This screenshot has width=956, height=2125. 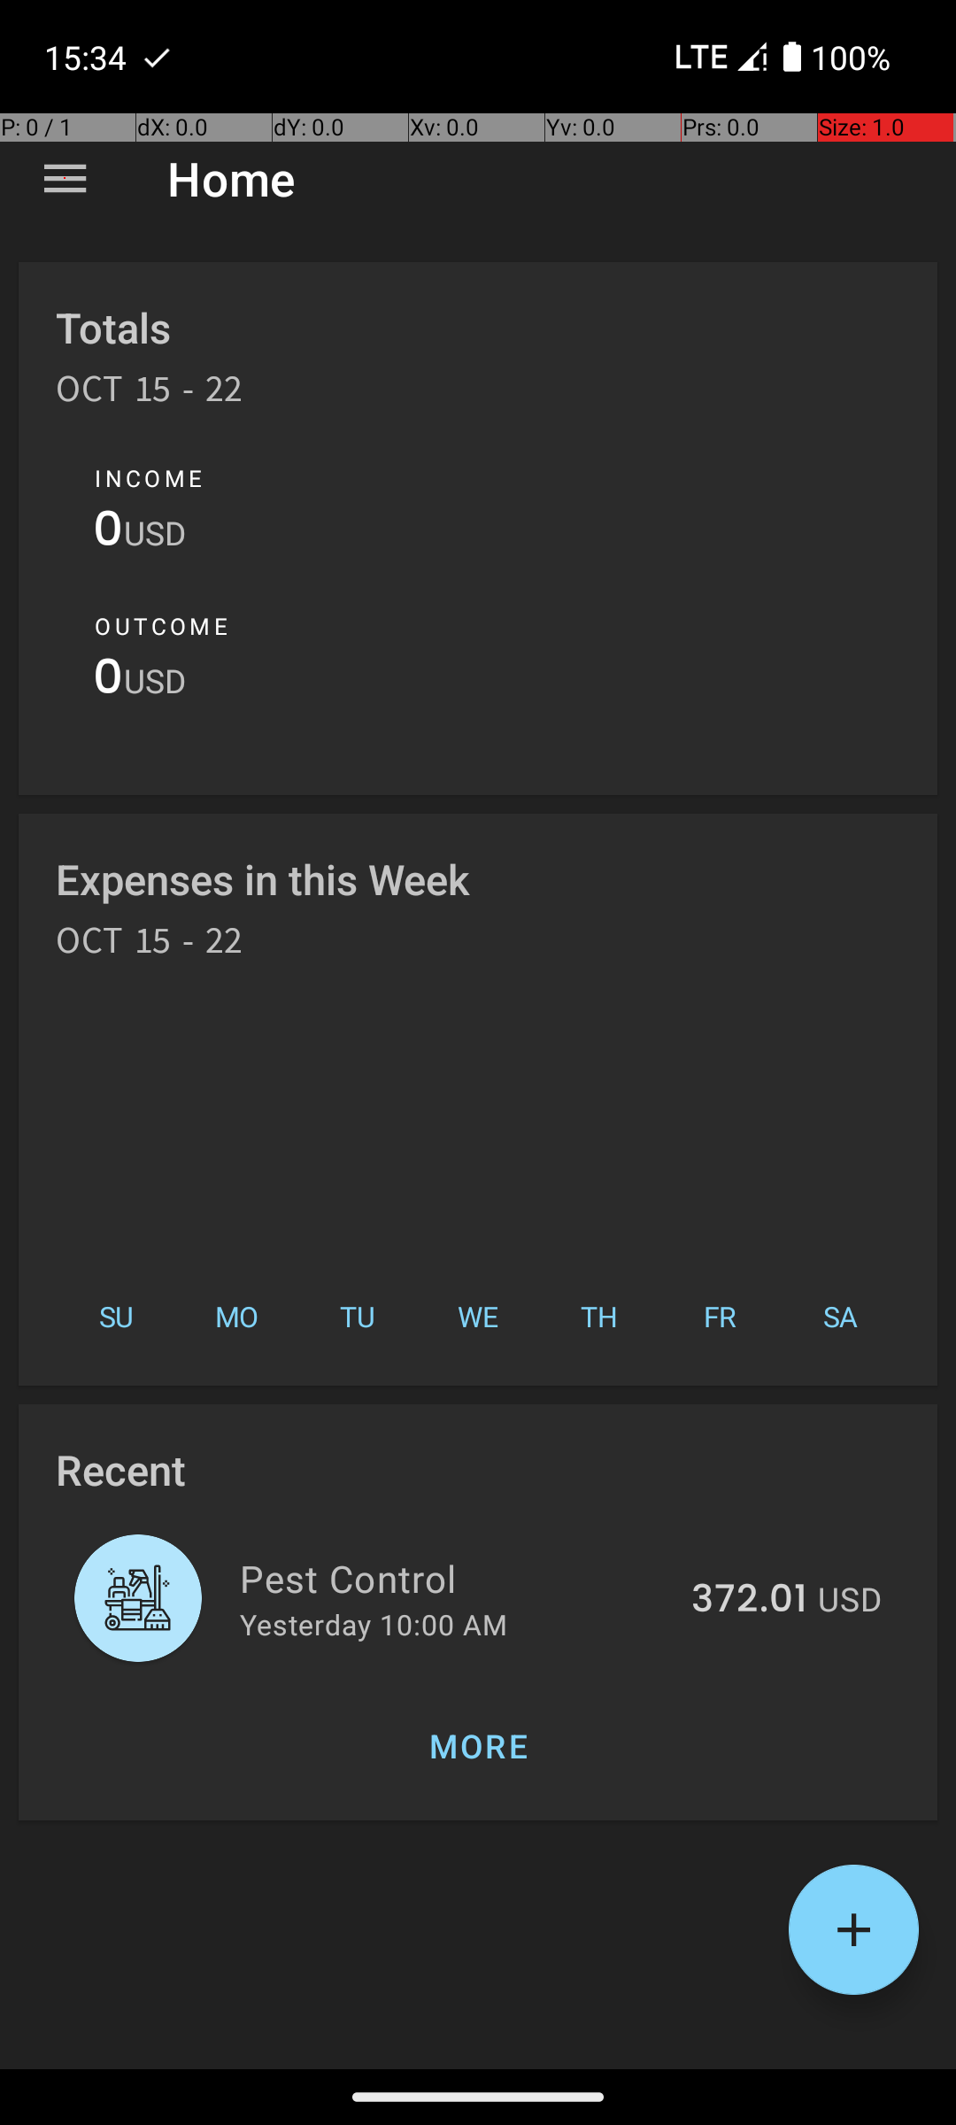 What do you see at coordinates (455, 1578) in the screenshot?
I see `Pest Control` at bounding box center [455, 1578].